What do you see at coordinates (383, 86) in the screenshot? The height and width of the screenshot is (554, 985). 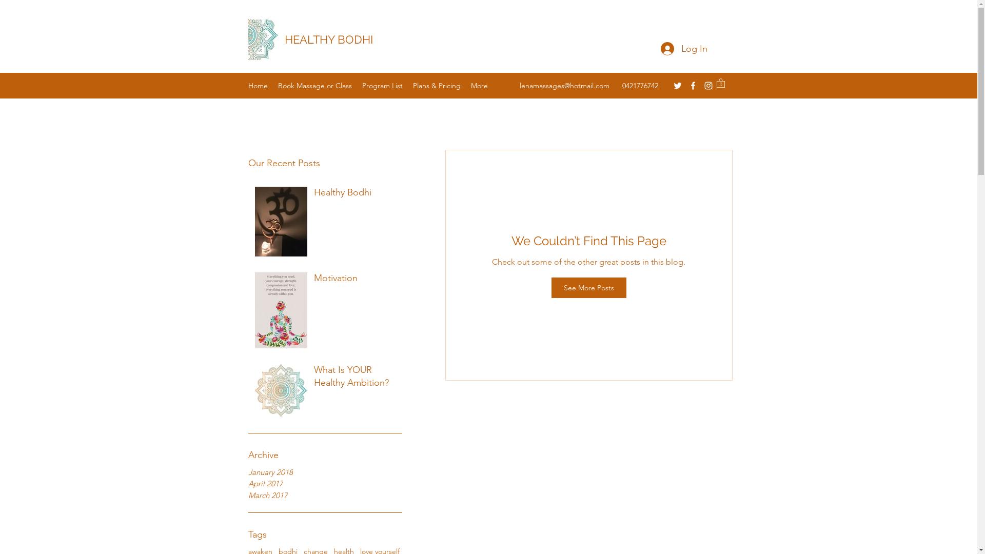 I see `Program List` at bounding box center [383, 86].